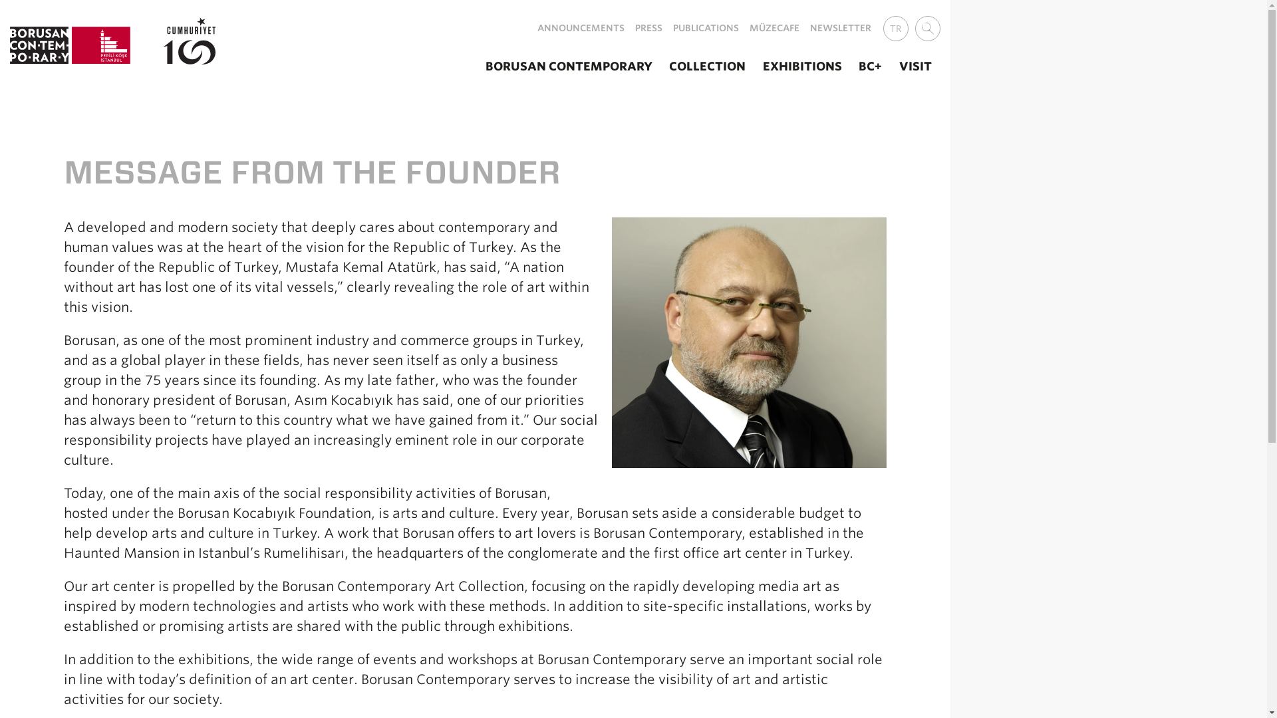 The width and height of the screenshot is (1277, 718). What do you see at coordinates (706, 28) in the screenshot?
I see `PUBLICATIONS` at bounding box center [706, 28].